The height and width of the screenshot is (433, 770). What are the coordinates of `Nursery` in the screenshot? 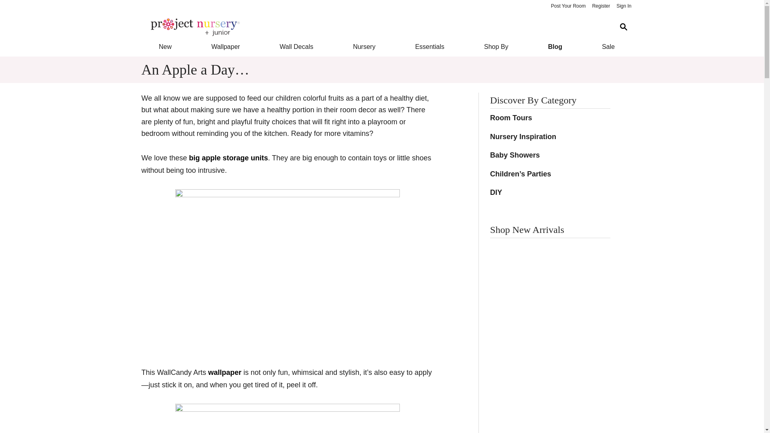 It's located at (364, 47).